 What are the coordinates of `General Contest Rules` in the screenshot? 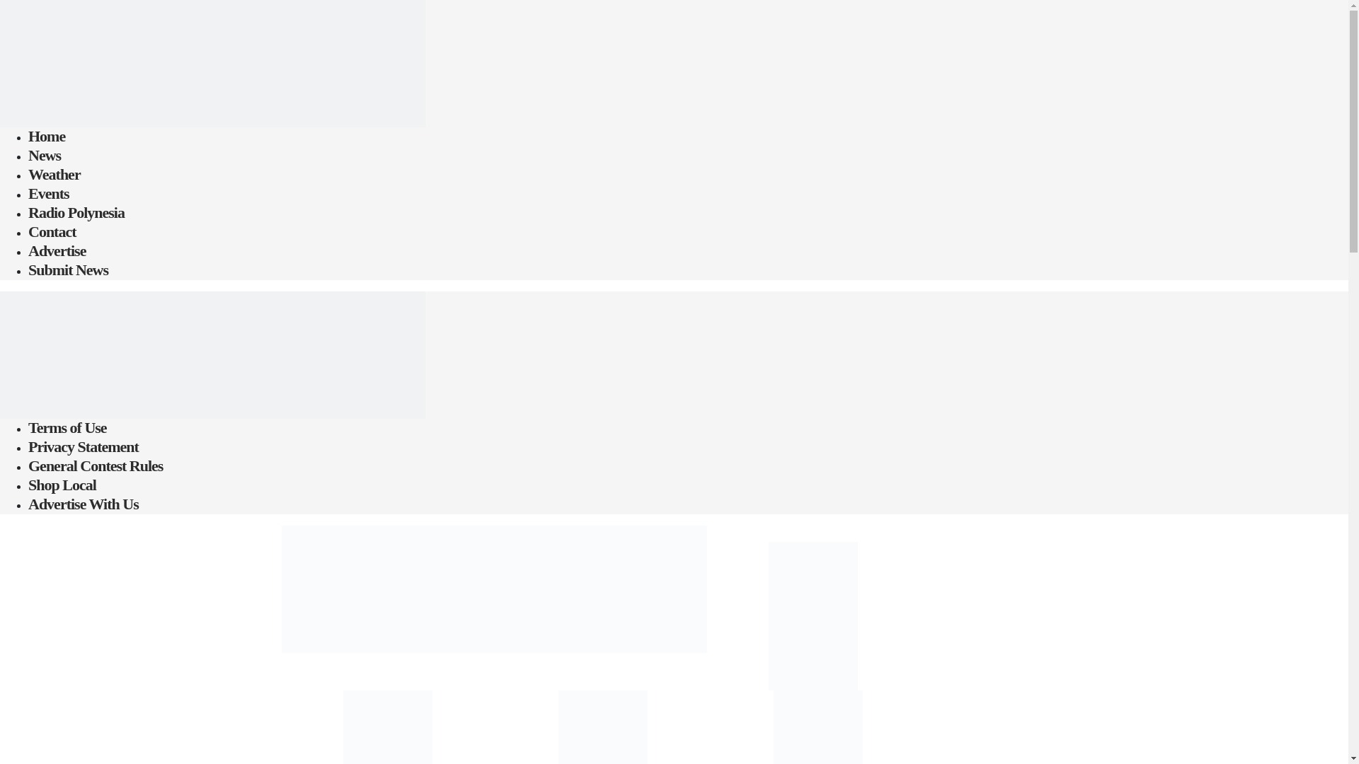 It's located at (96, 465).